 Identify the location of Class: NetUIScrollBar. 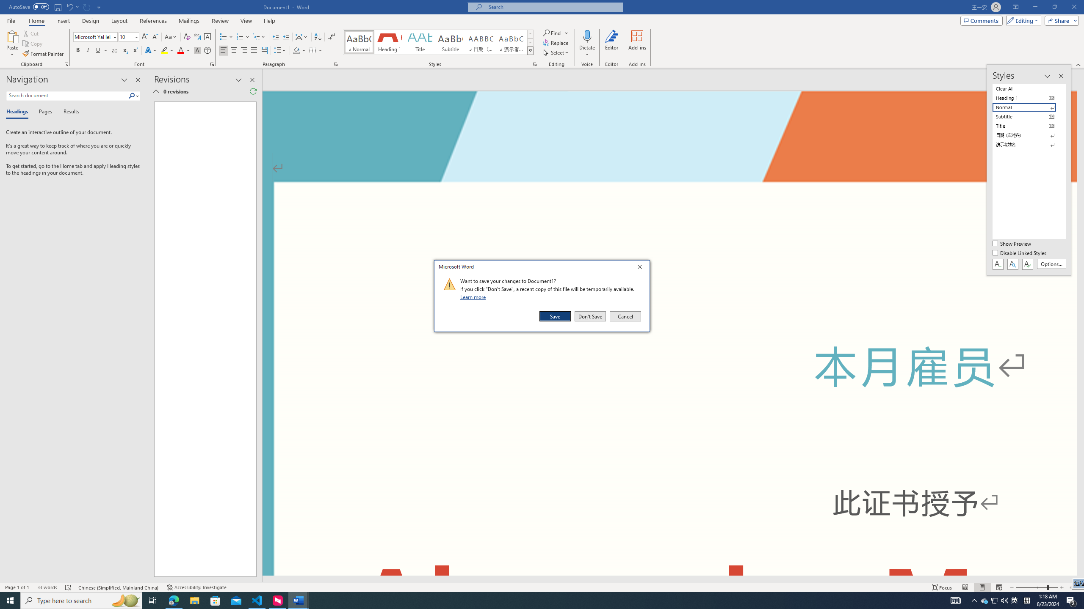
(669, 579).